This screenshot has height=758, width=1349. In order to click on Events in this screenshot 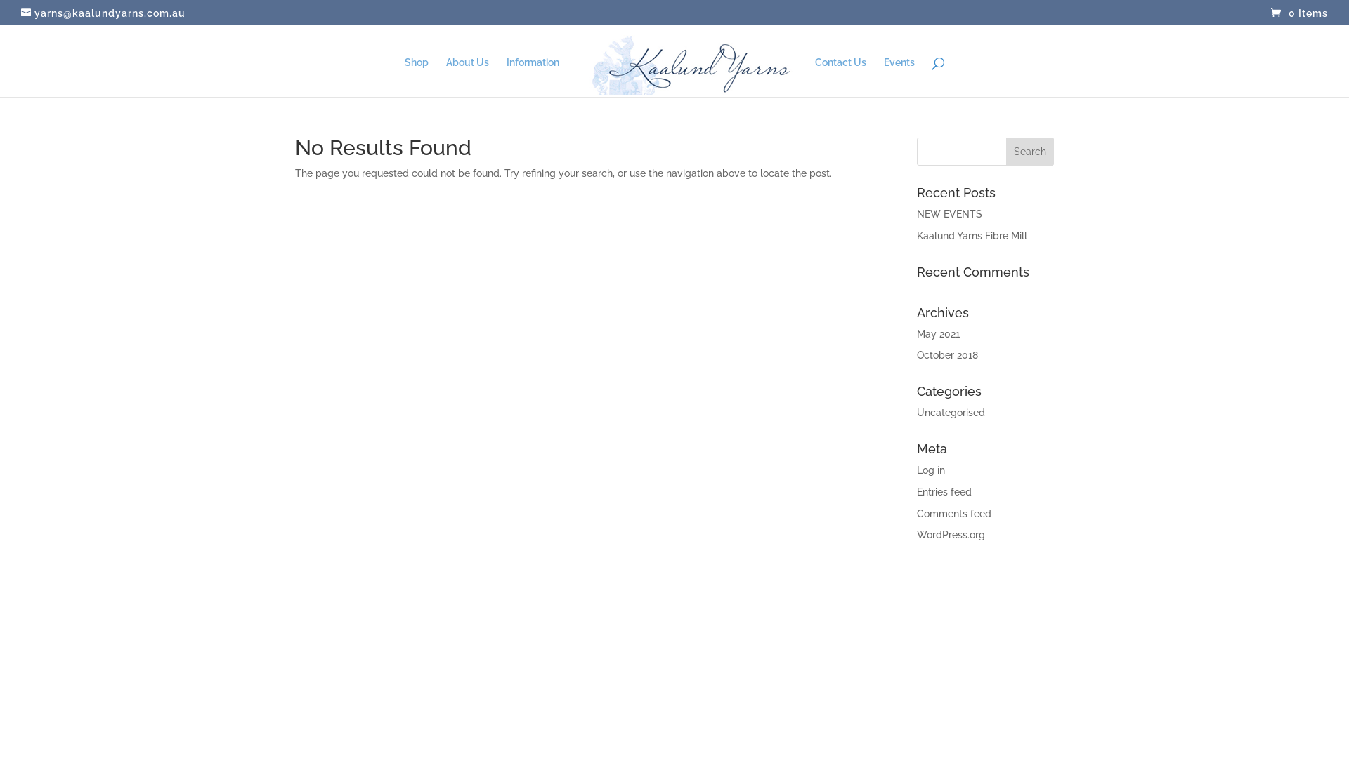, I will do `click(899, 77)`.